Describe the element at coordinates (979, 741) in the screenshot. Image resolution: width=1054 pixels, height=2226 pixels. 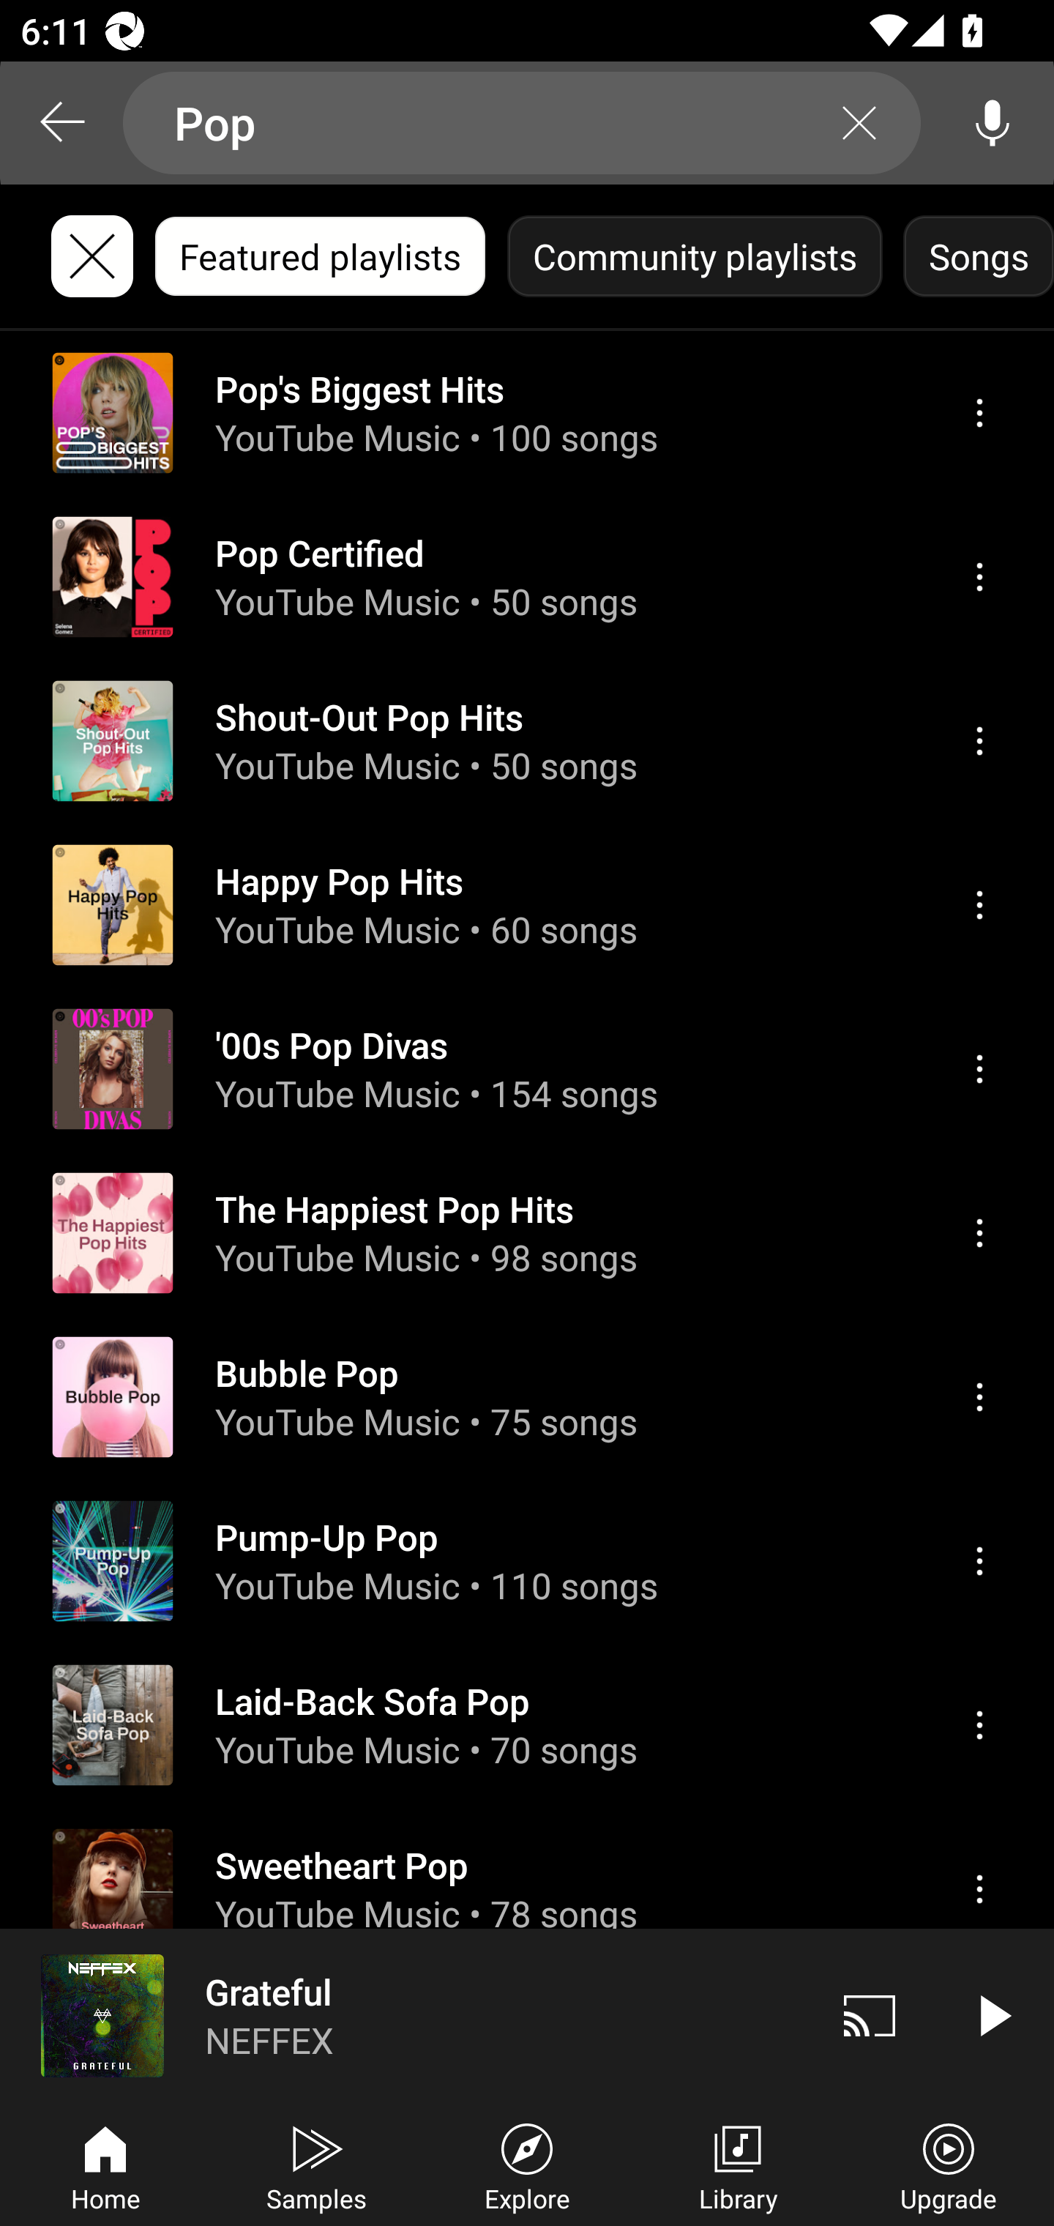
I see `Menu` at that location.